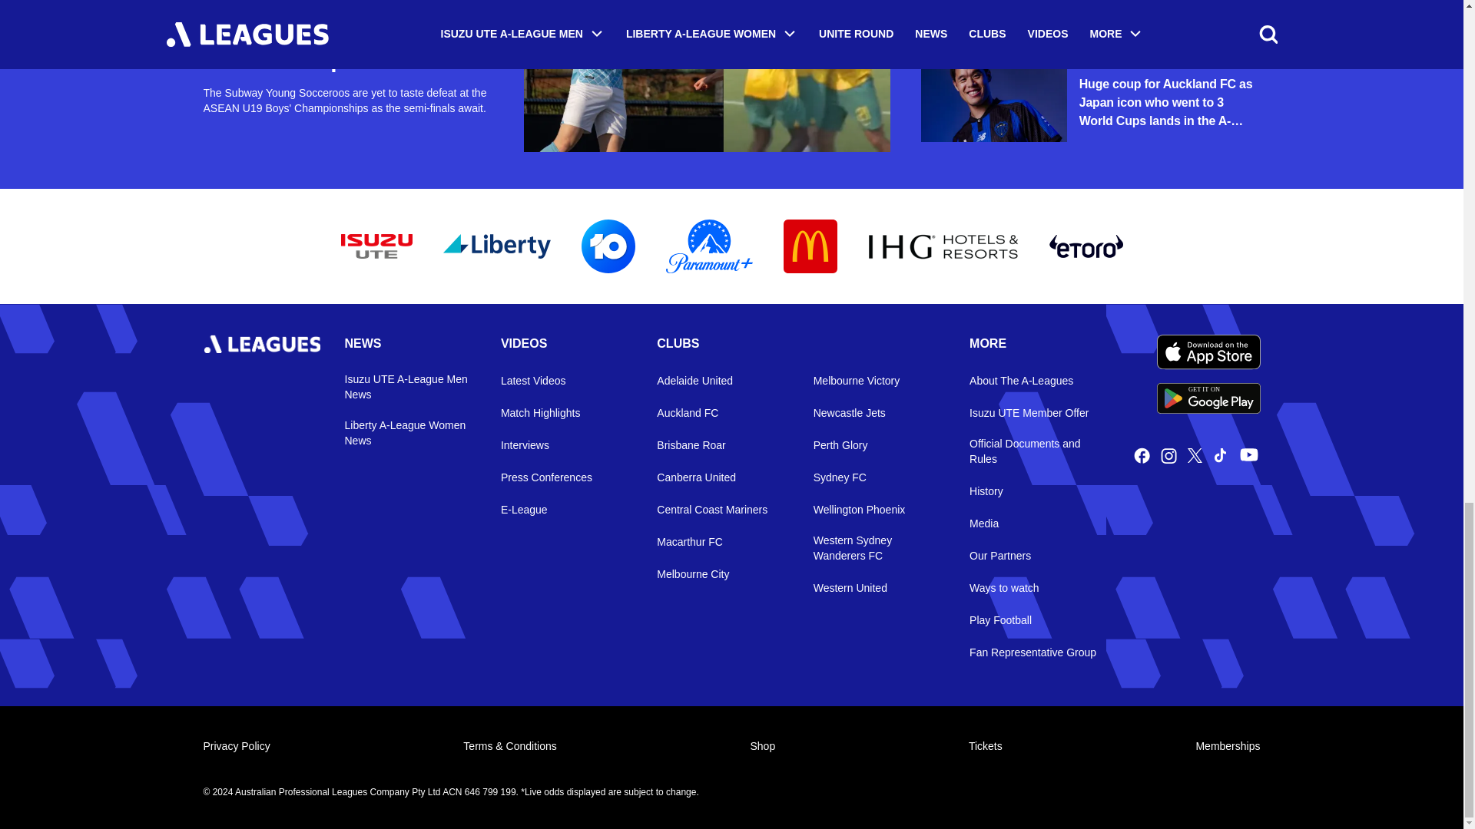 This screenshot has width=1475, height=829. What do you see at coordinates (496, 246) in the screenshot?
I see `Liberty` at bounding box center [496, 246].